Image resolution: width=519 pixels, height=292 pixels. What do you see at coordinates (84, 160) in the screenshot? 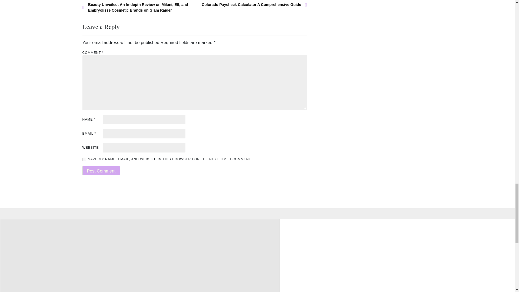
I see `yes` at bounding box center [84, 160].